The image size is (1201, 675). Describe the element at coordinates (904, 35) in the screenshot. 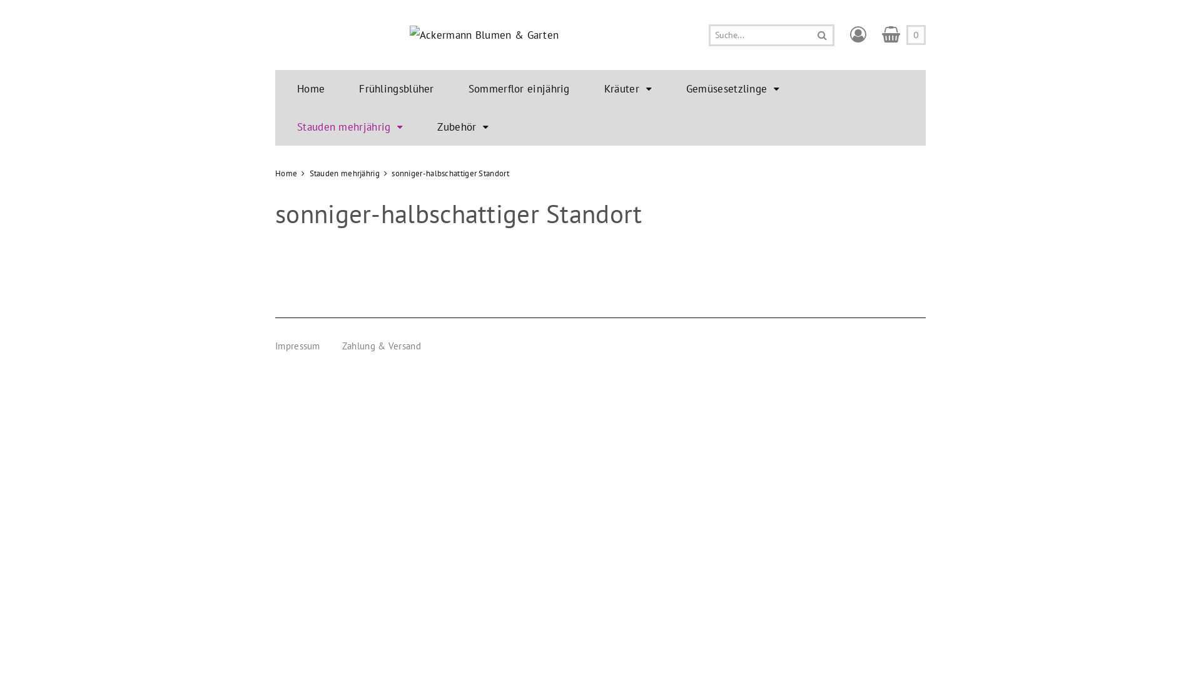

I see `Warenkorb anzeigen. Sie haben 0 Artikel im Warenkorb.
0` at that location.